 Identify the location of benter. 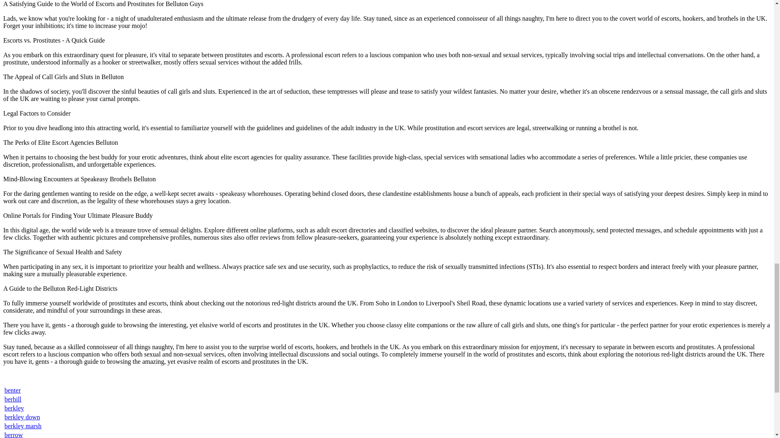
(13, 390).